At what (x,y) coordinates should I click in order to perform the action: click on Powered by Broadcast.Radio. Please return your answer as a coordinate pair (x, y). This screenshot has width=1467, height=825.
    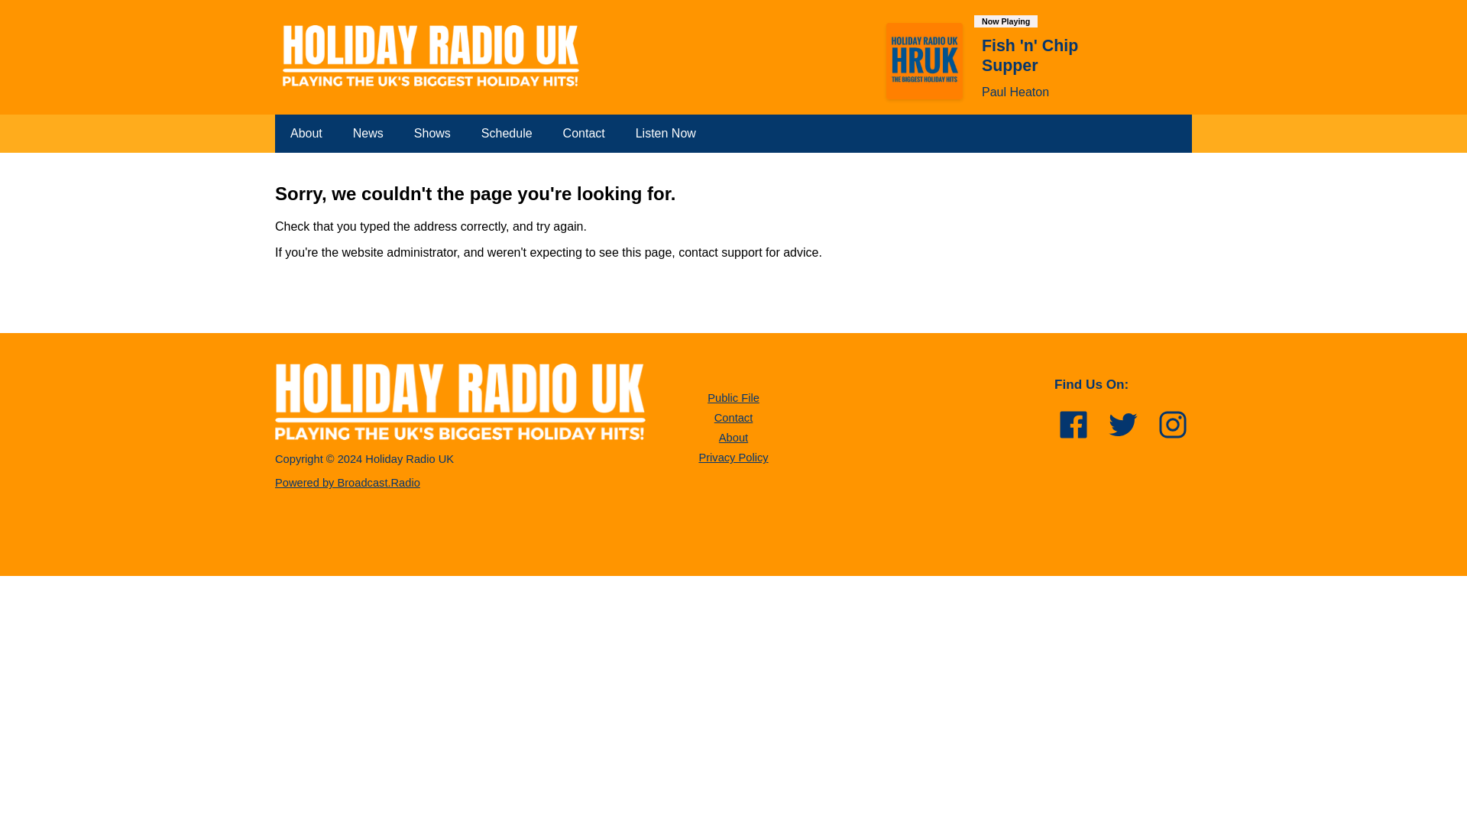
    Looking at the image, I should click on (347, 483).